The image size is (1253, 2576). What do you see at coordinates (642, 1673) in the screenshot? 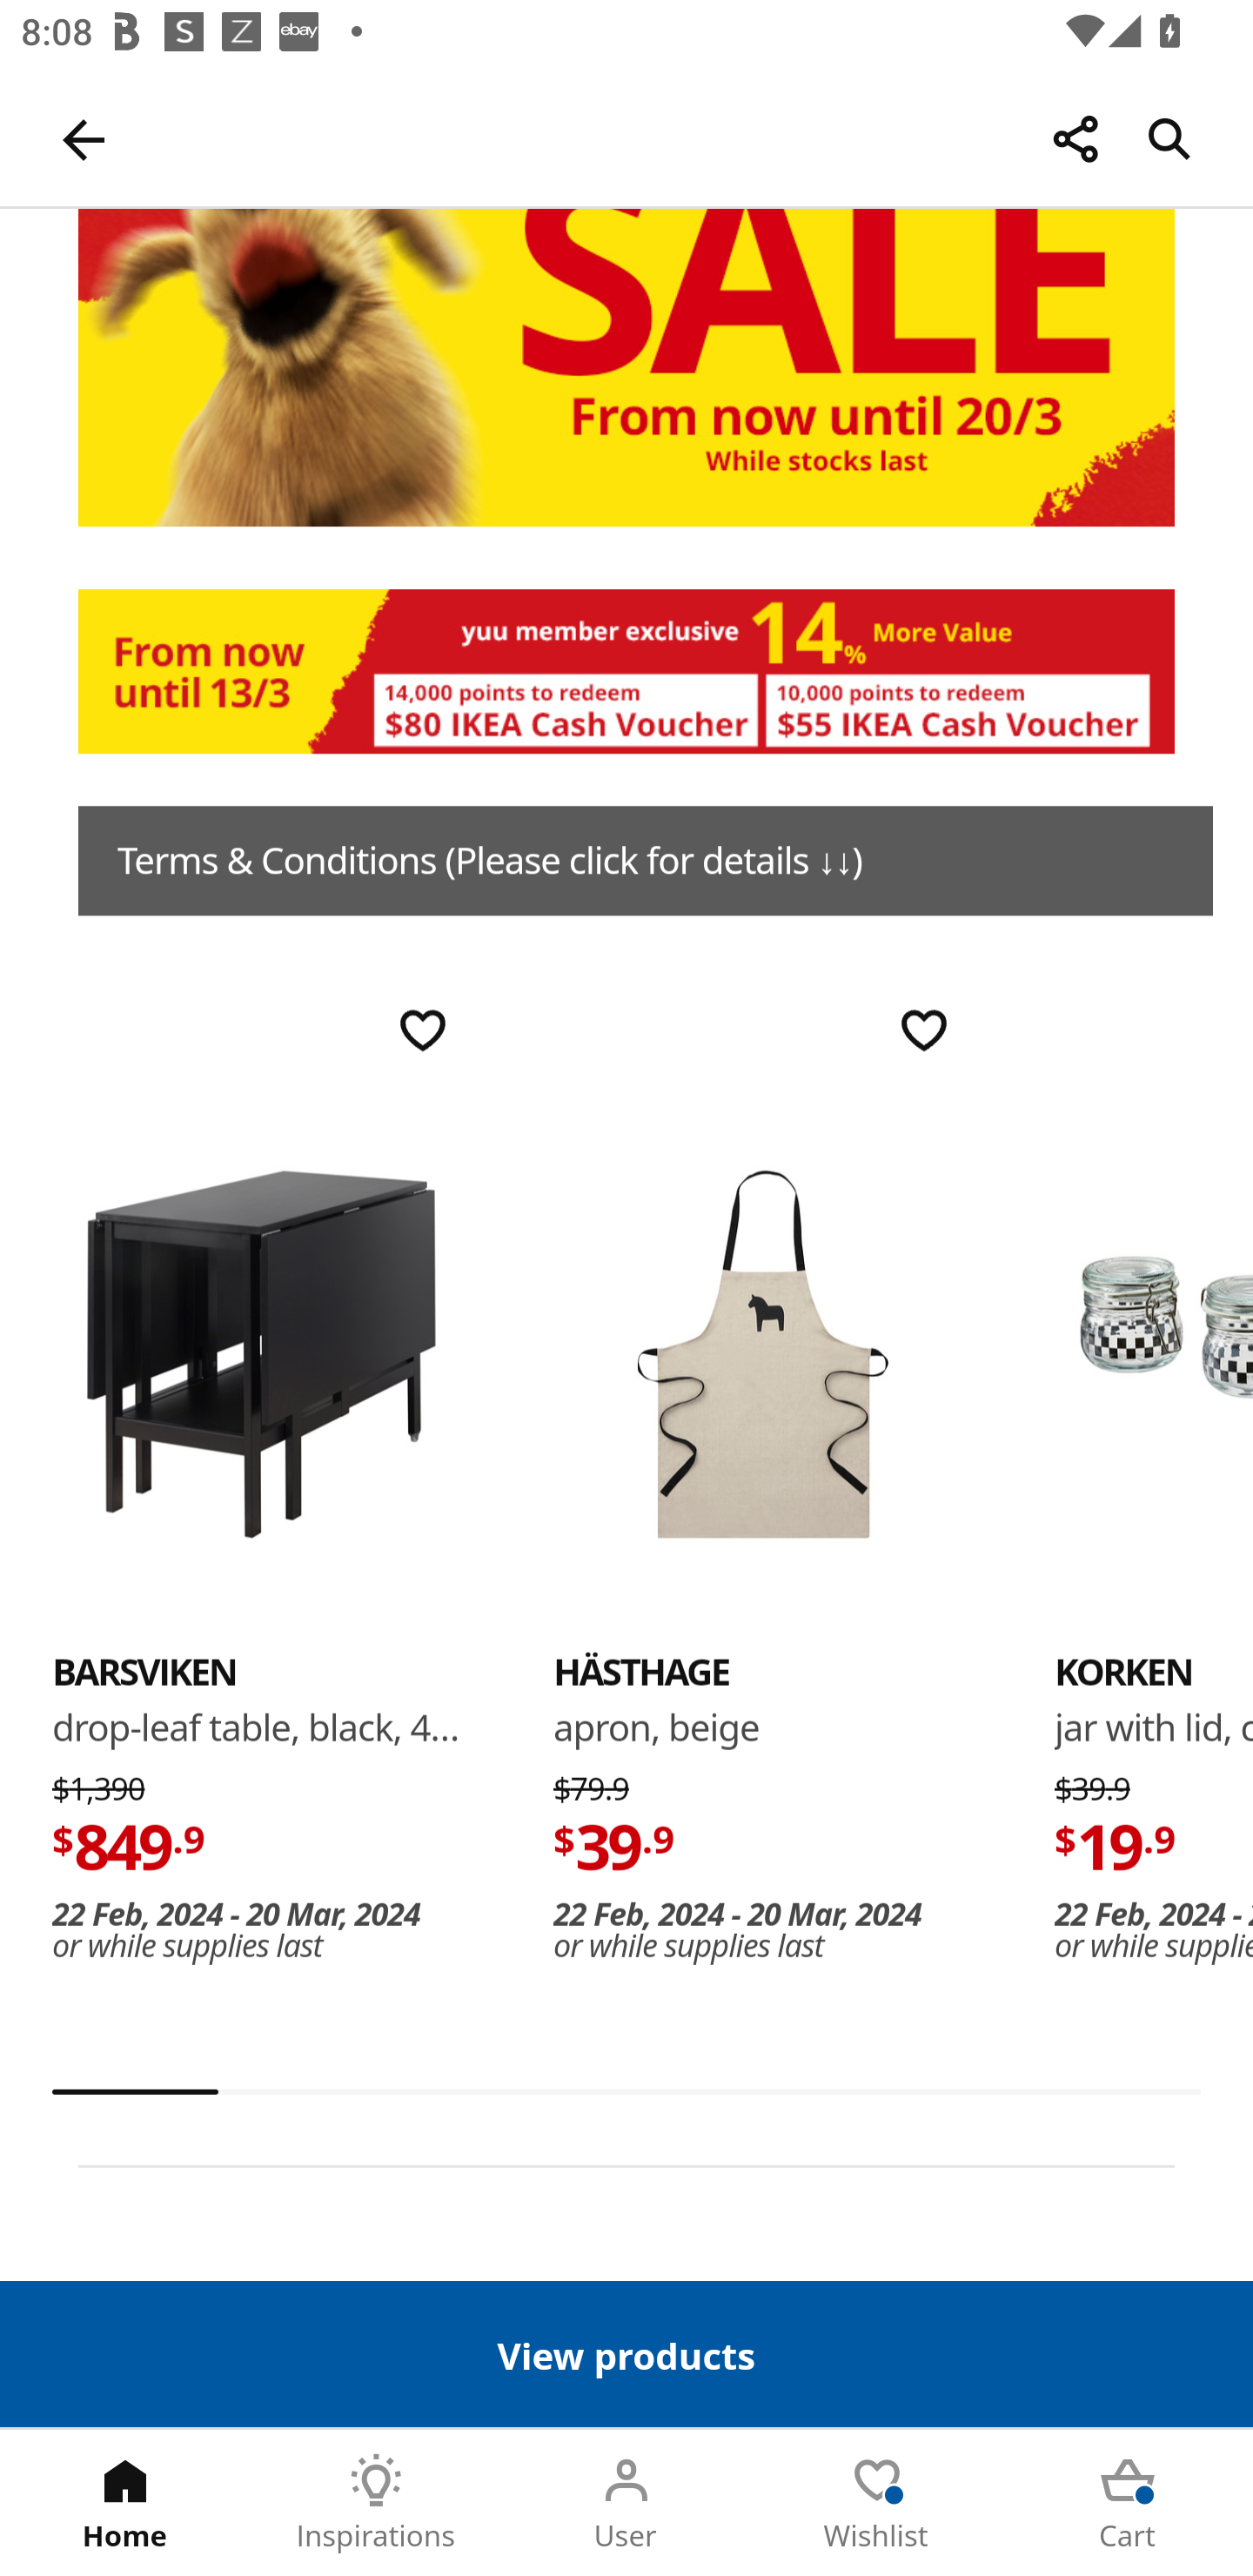
I see `HÄSTHAGE` at bounding box center [642, 1673].